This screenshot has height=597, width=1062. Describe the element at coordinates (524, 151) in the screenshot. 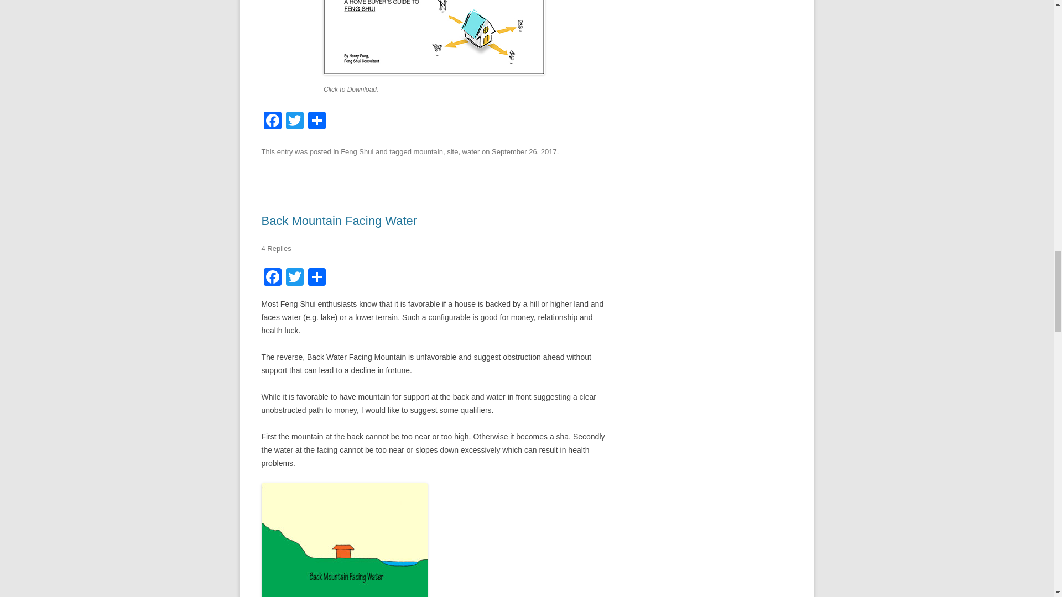

I see `10:29 am` at that location.